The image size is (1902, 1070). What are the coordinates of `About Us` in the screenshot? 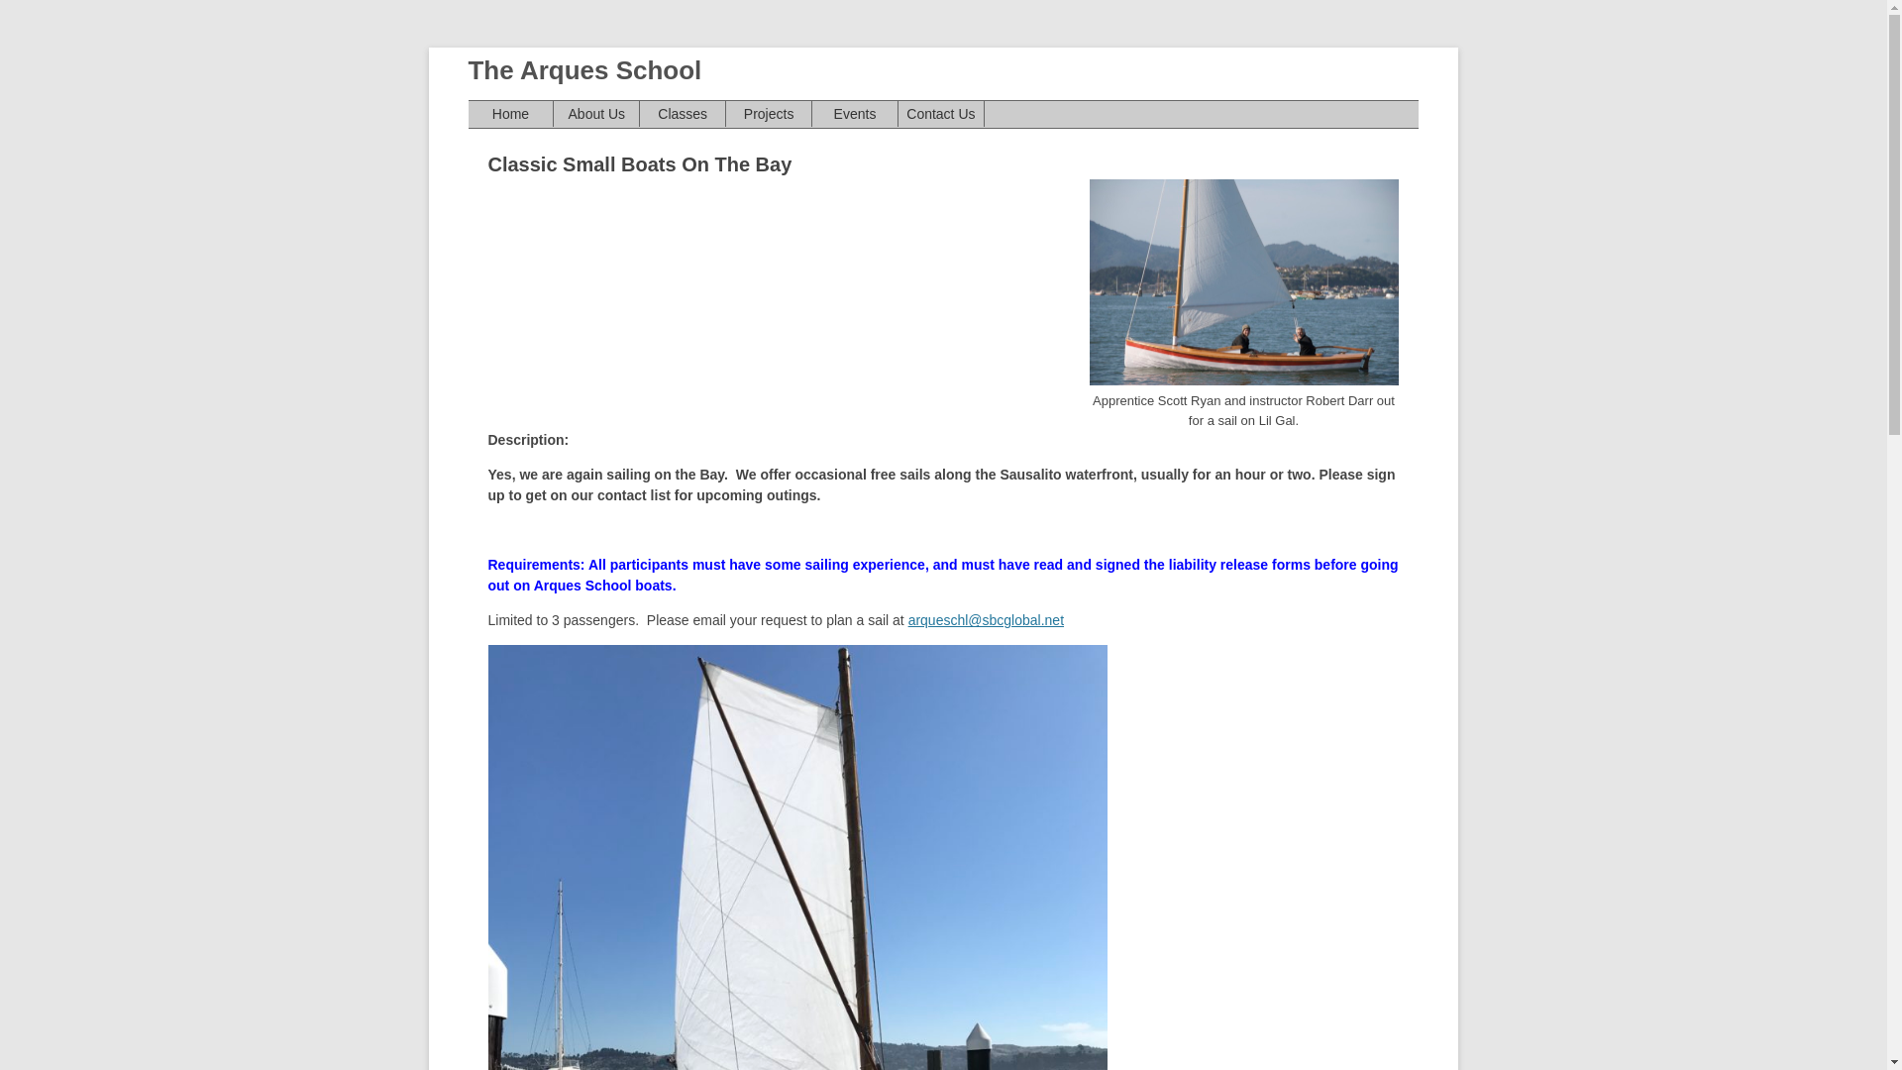 It's located at (596, 114).